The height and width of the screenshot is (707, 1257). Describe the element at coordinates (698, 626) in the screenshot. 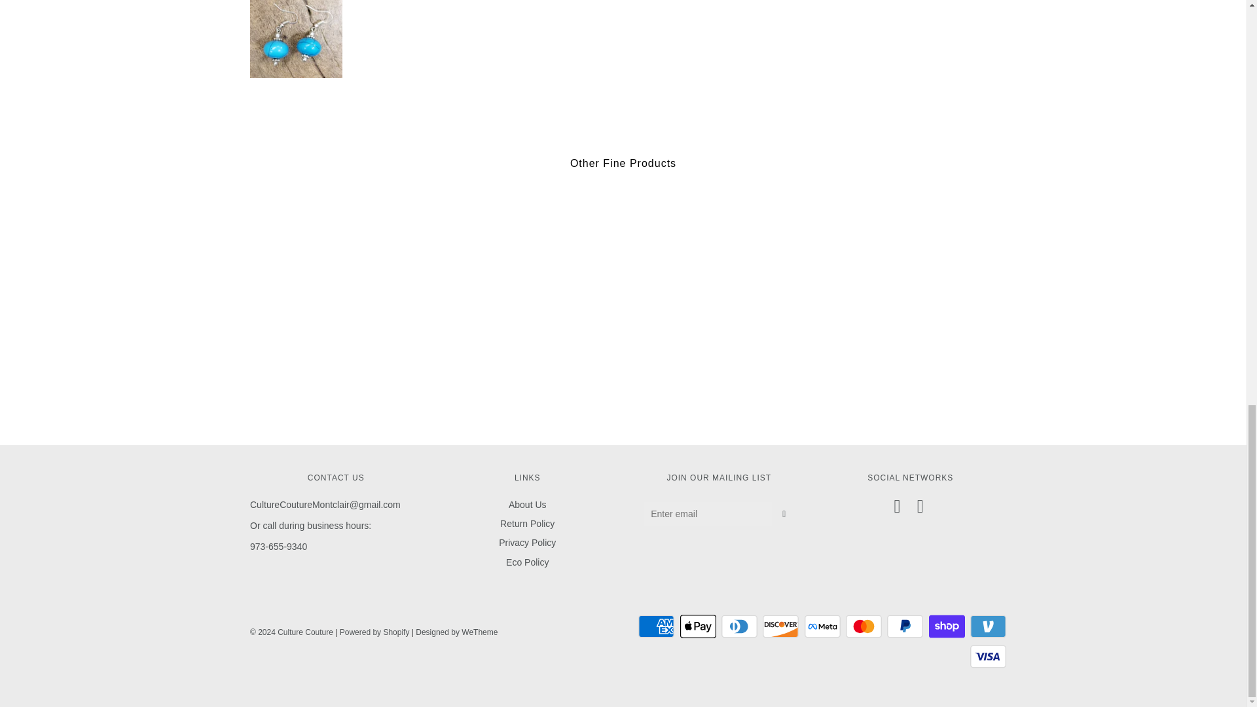

I see `Apple Pay` at that location.